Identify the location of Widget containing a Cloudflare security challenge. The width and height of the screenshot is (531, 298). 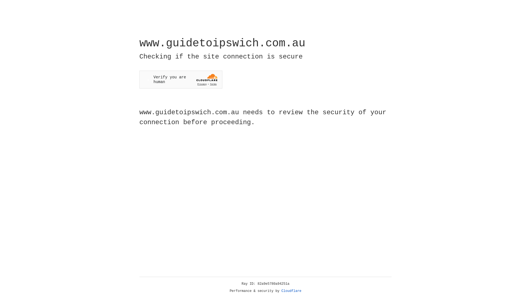
(181, 79).